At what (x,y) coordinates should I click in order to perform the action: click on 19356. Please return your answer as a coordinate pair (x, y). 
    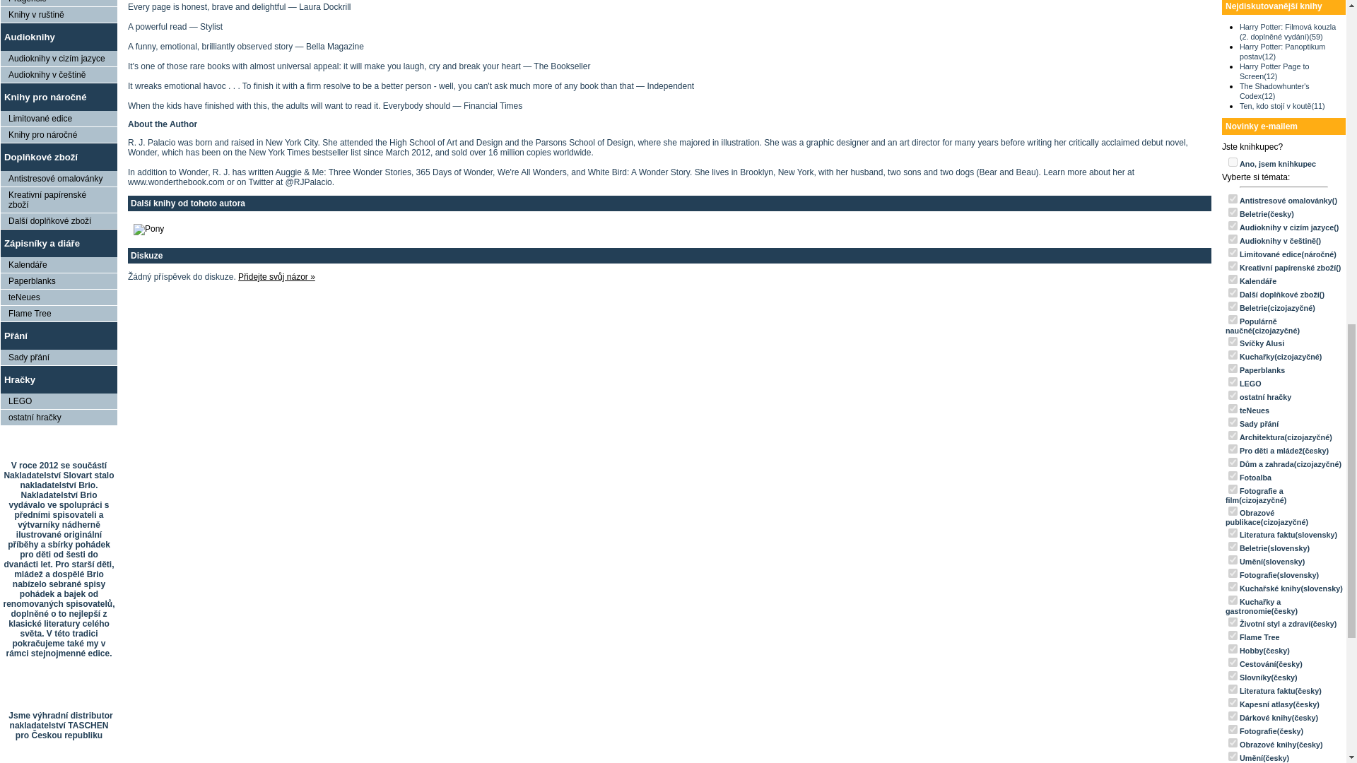
    Looking at the image, I should click on (1233, 239).